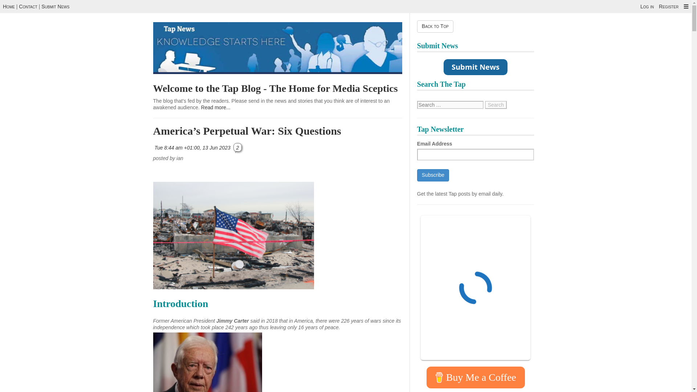 The image size is (697, 392). I want to click on Log in, so click(647, 6).